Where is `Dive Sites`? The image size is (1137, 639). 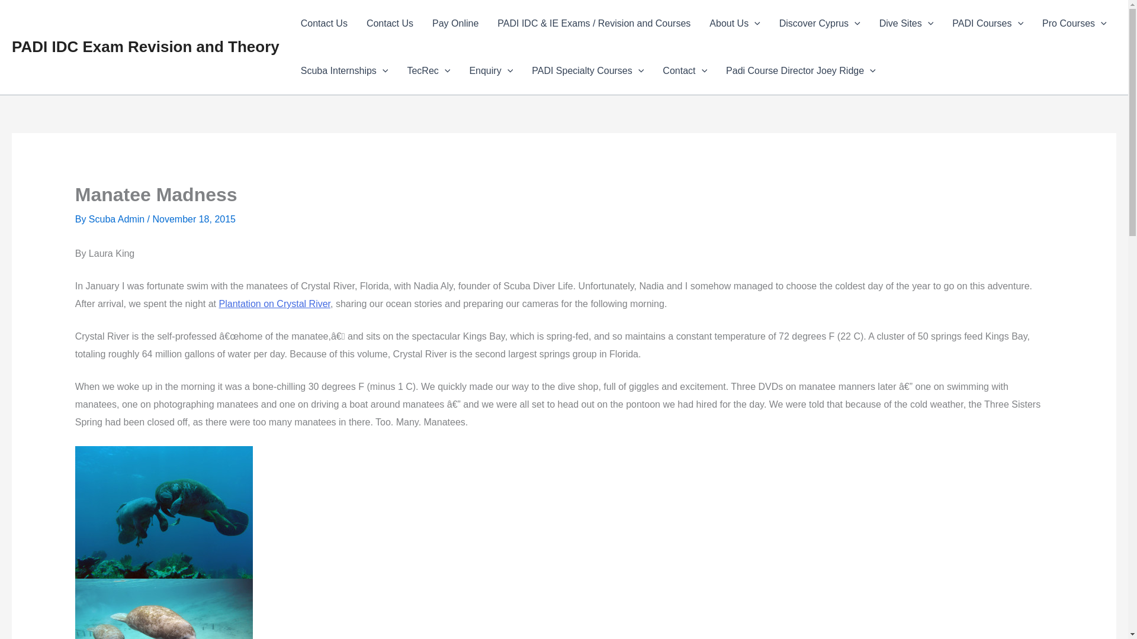 Dive Sites is located at coordinates (906, 24).